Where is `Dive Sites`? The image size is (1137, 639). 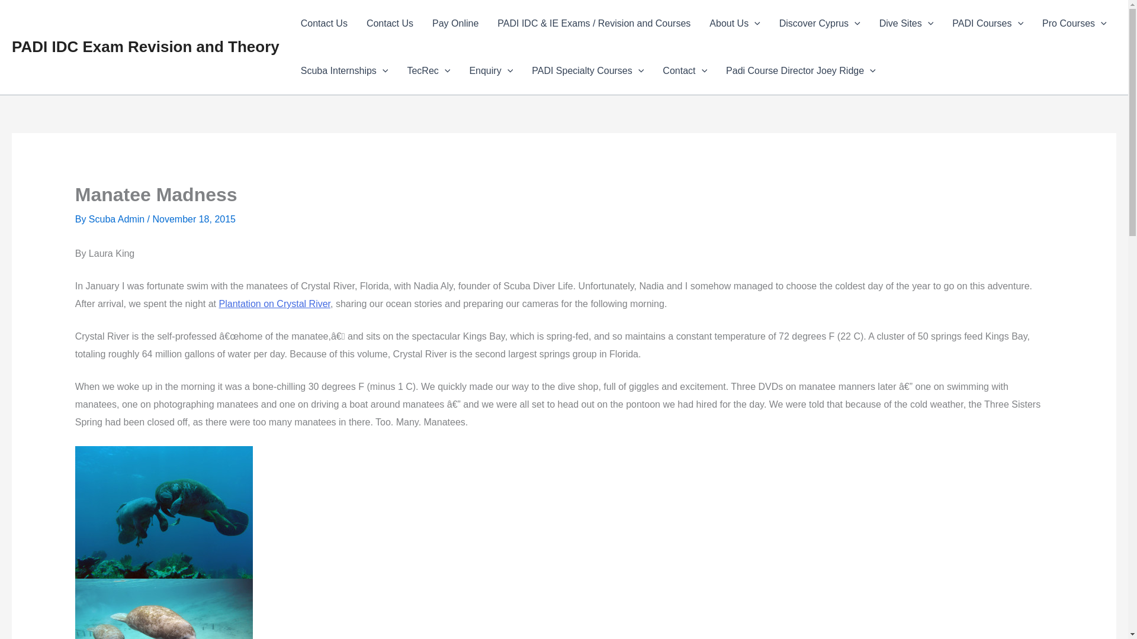 Dive Sites is located at coordinates (906, 24).